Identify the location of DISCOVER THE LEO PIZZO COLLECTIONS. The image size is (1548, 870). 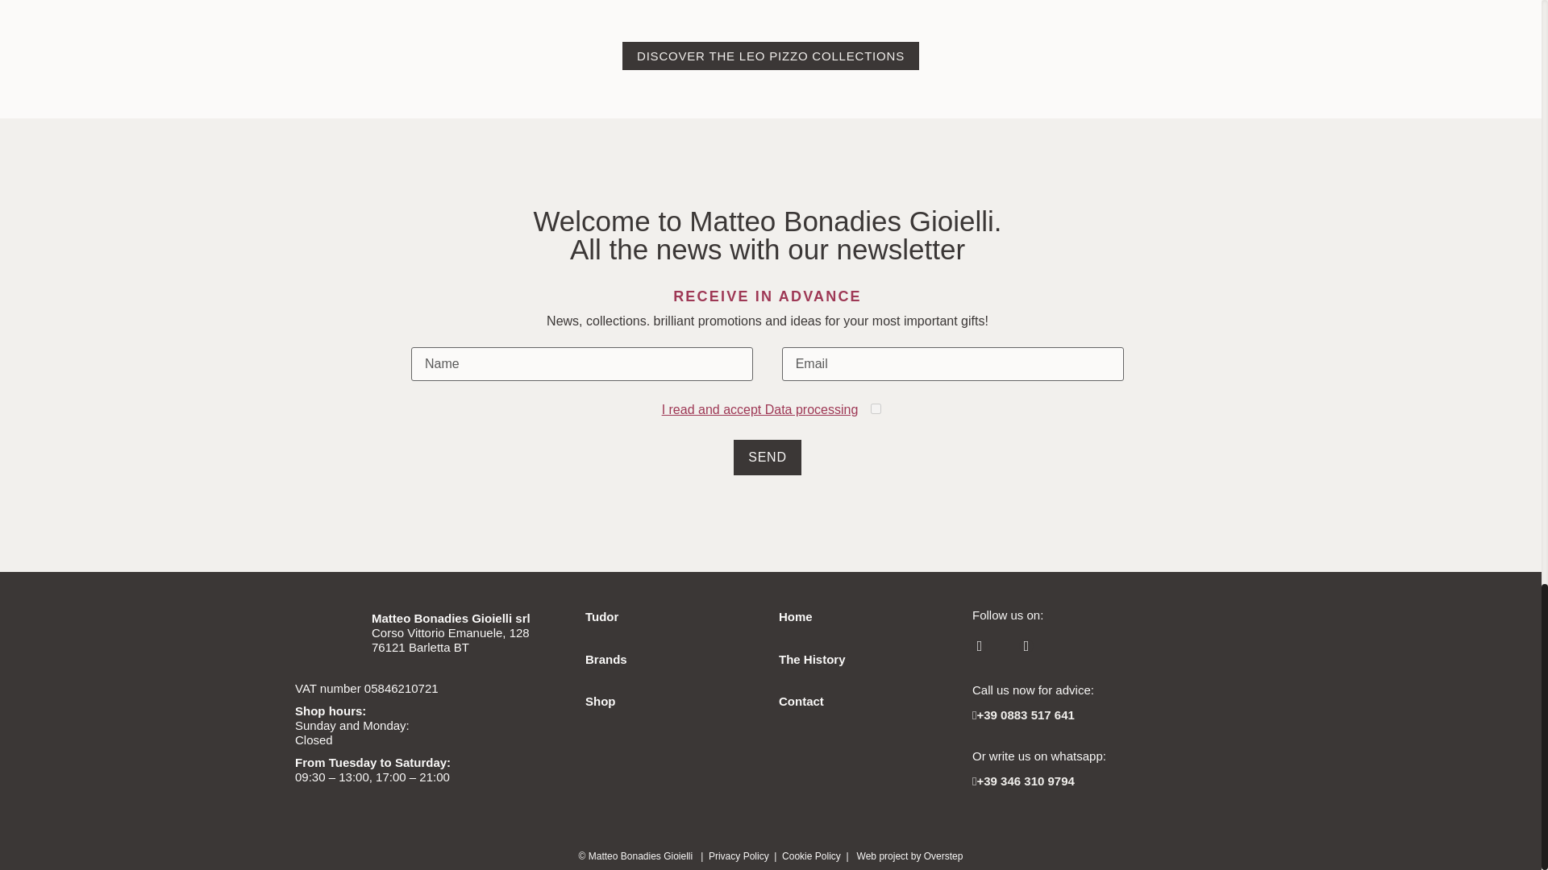
(771, 56).